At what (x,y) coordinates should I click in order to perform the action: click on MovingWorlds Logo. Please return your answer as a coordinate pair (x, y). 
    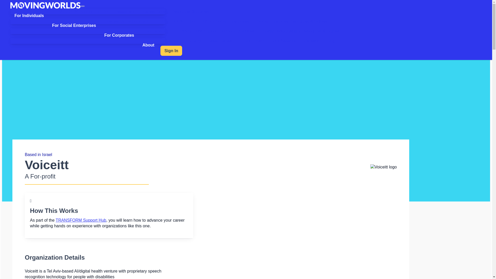
    Looking at the image, I should click on (45, 5).